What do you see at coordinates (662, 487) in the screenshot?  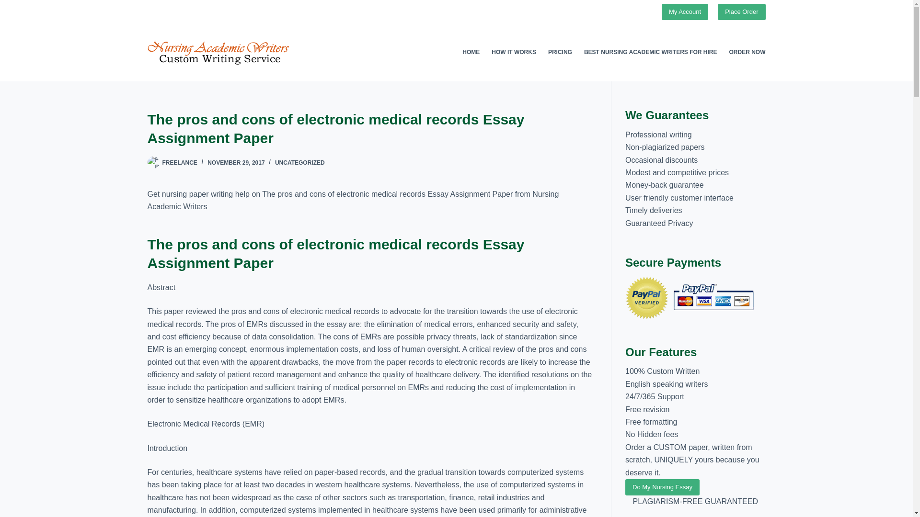 I see `Do My Nursing Essay` at bounding box center [662, 487].